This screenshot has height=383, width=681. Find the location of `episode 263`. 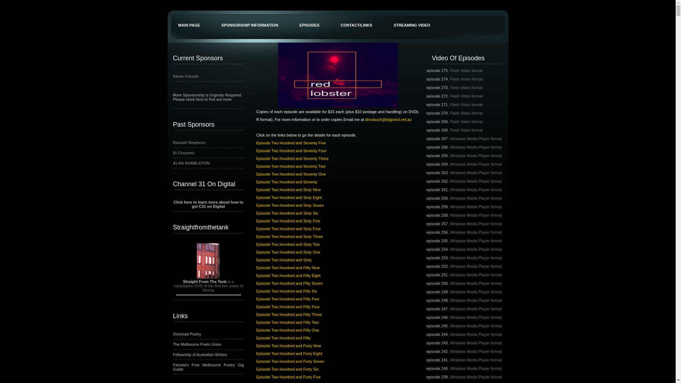

episode 263 is located at coordinates (437, 173).